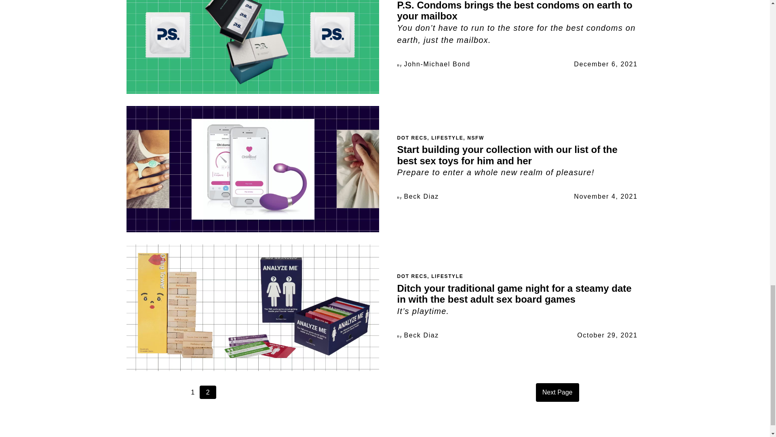  I want to click on DOT RECS, so click(412, 138).